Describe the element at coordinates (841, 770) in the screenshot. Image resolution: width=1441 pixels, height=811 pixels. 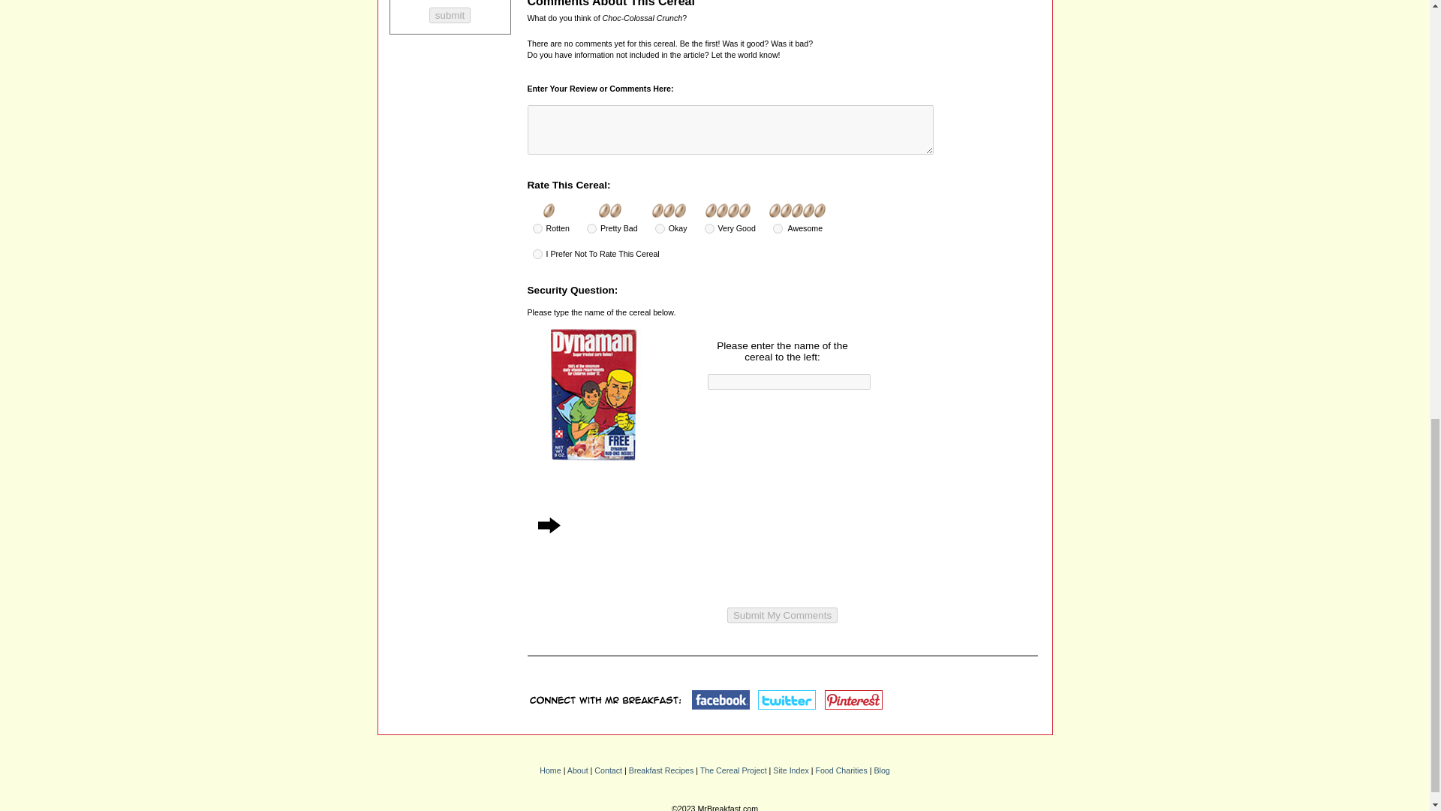
I see `Recommended Food Charities` at that location.